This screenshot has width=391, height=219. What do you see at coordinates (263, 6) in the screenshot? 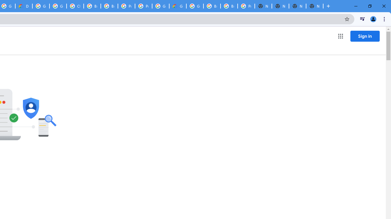
I see `New Tab` at bounding box center [263, 6].